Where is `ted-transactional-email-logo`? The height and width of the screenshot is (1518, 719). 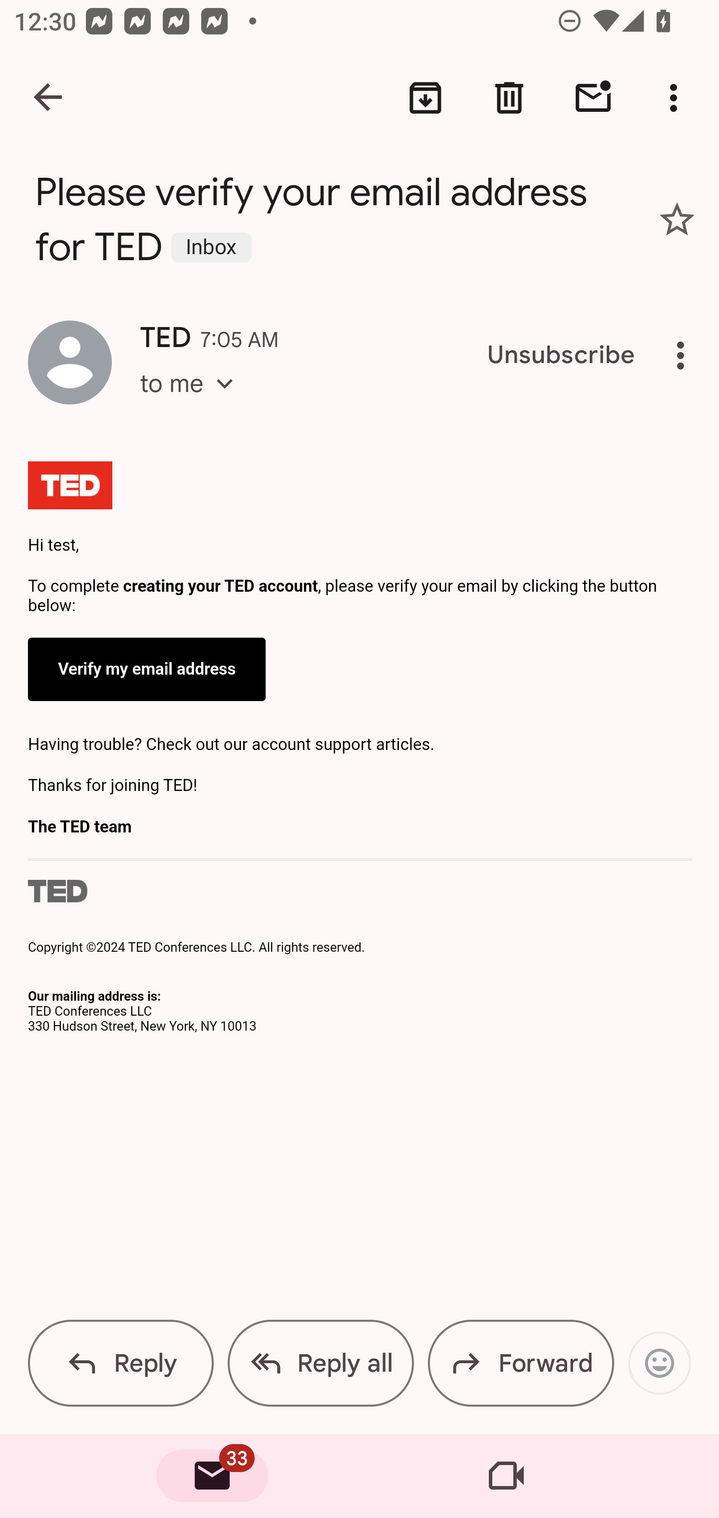 ted-transactional-email-logo is located at coordinates (71, 488).